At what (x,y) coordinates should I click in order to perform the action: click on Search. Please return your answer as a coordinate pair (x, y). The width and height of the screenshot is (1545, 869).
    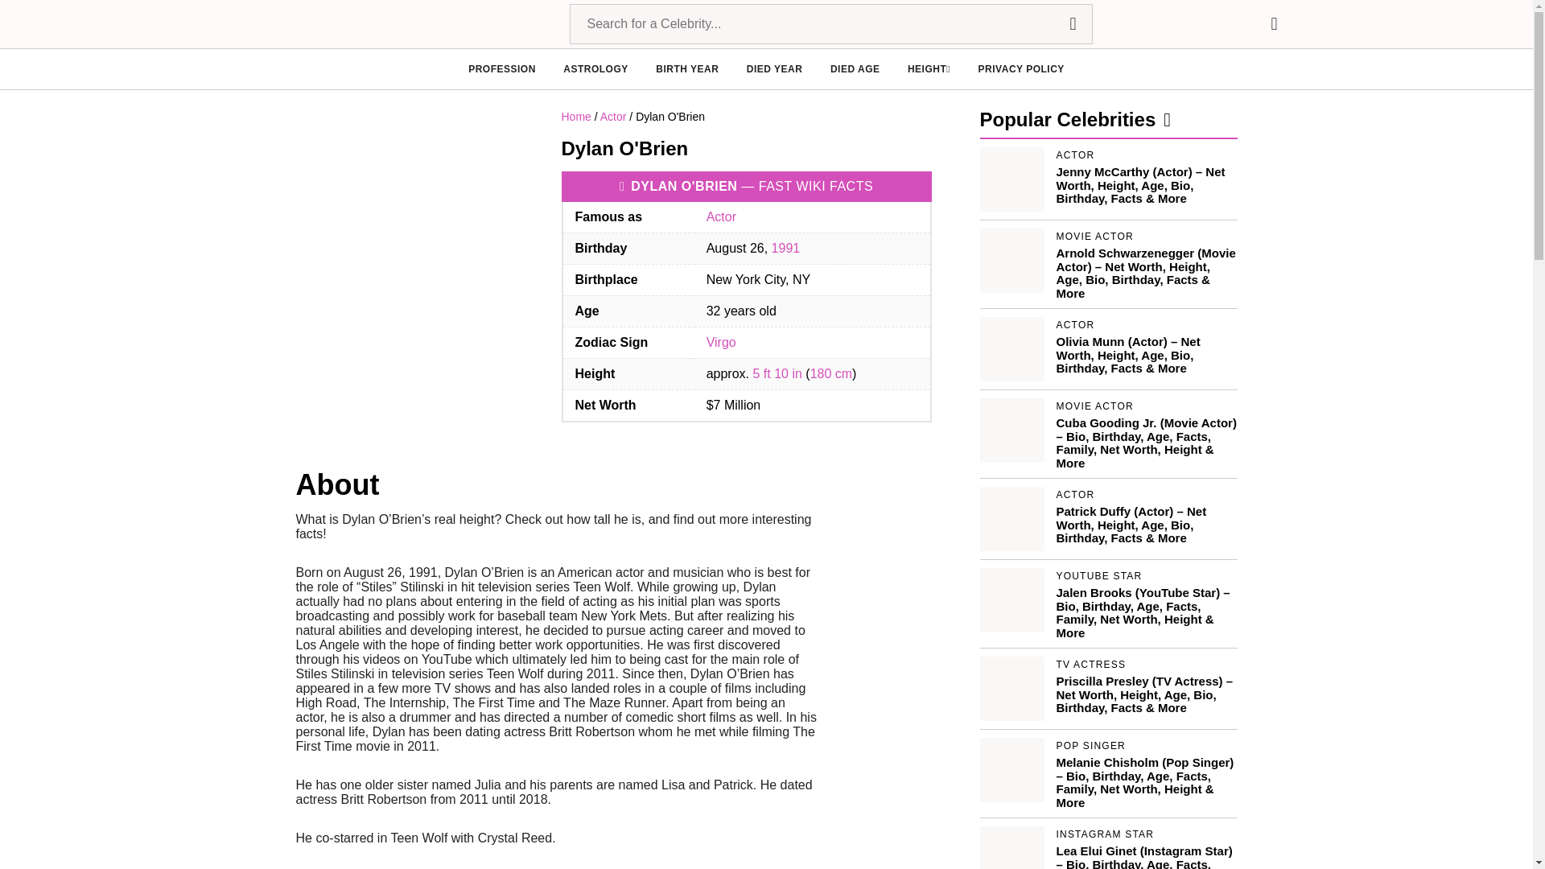
    Looking at the image, I should click on (1072, 24).